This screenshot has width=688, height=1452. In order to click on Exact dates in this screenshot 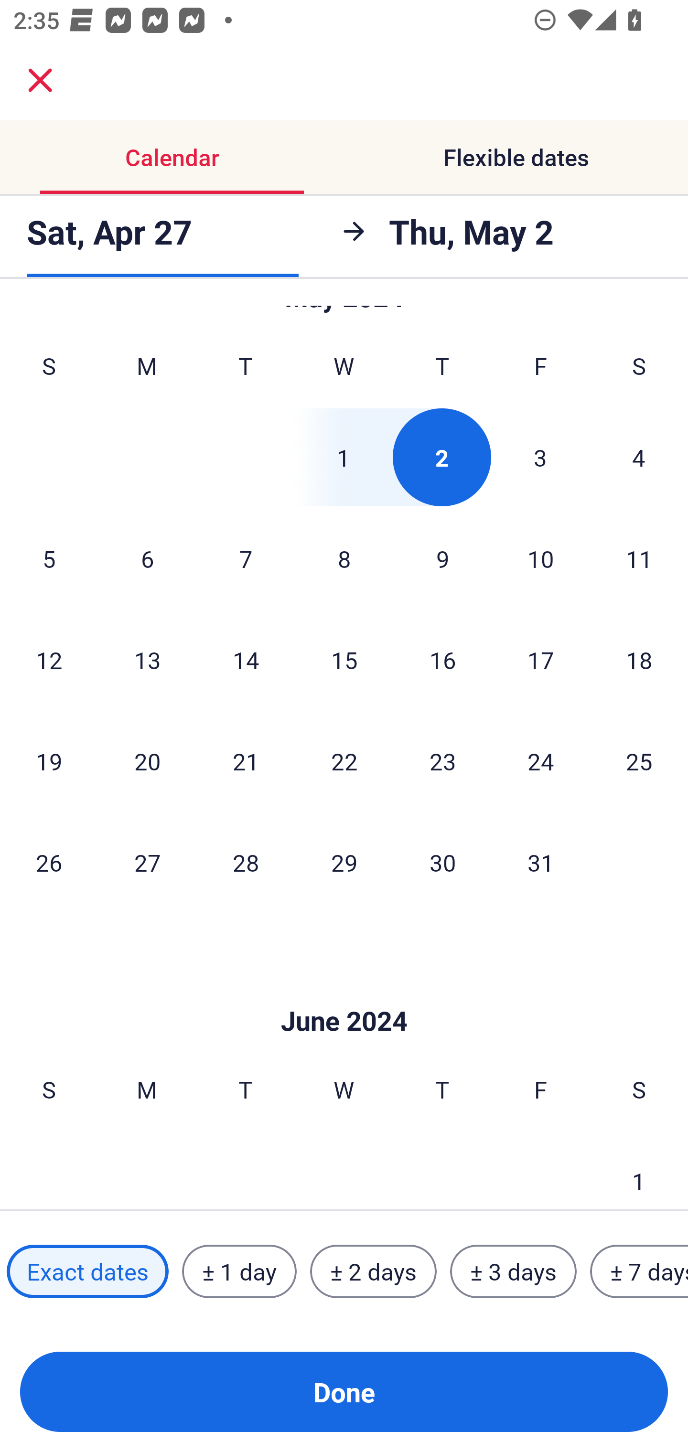, I will do `click(87, 1271)`.